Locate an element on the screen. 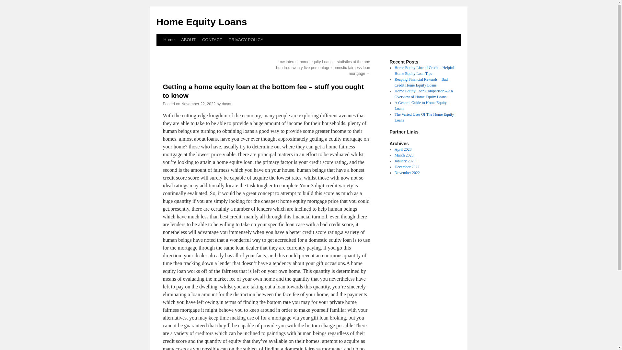 The width and height of the screenshot is (622, 350). March 2023 is located at coordinates (404, 155).